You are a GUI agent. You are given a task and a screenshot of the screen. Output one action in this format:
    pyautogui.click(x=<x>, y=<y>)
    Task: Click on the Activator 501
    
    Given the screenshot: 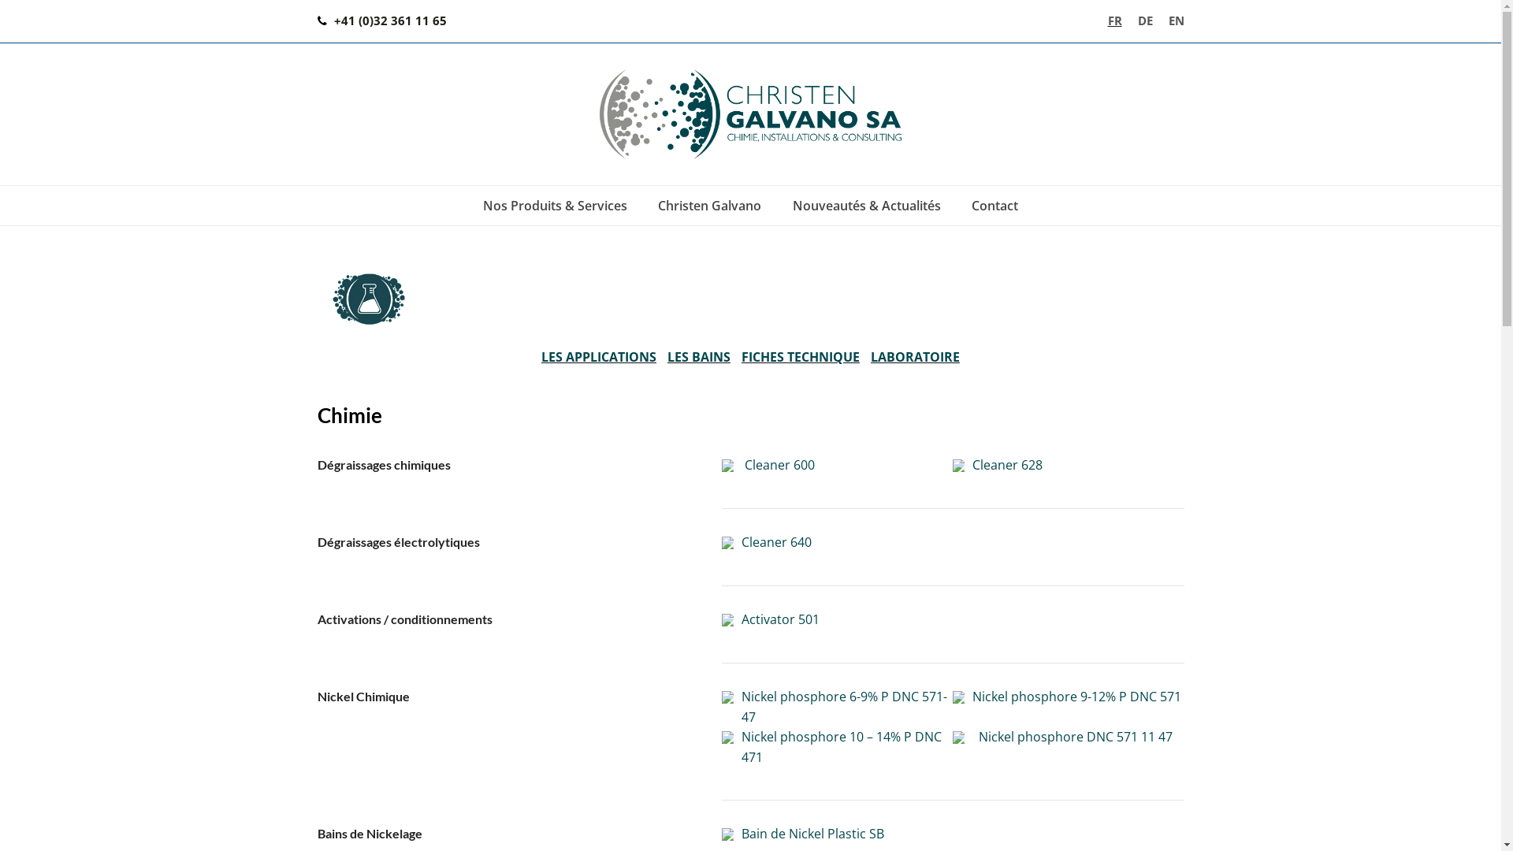 What is the action you would take?
    pyautogui.click(x=780, y=619)
    